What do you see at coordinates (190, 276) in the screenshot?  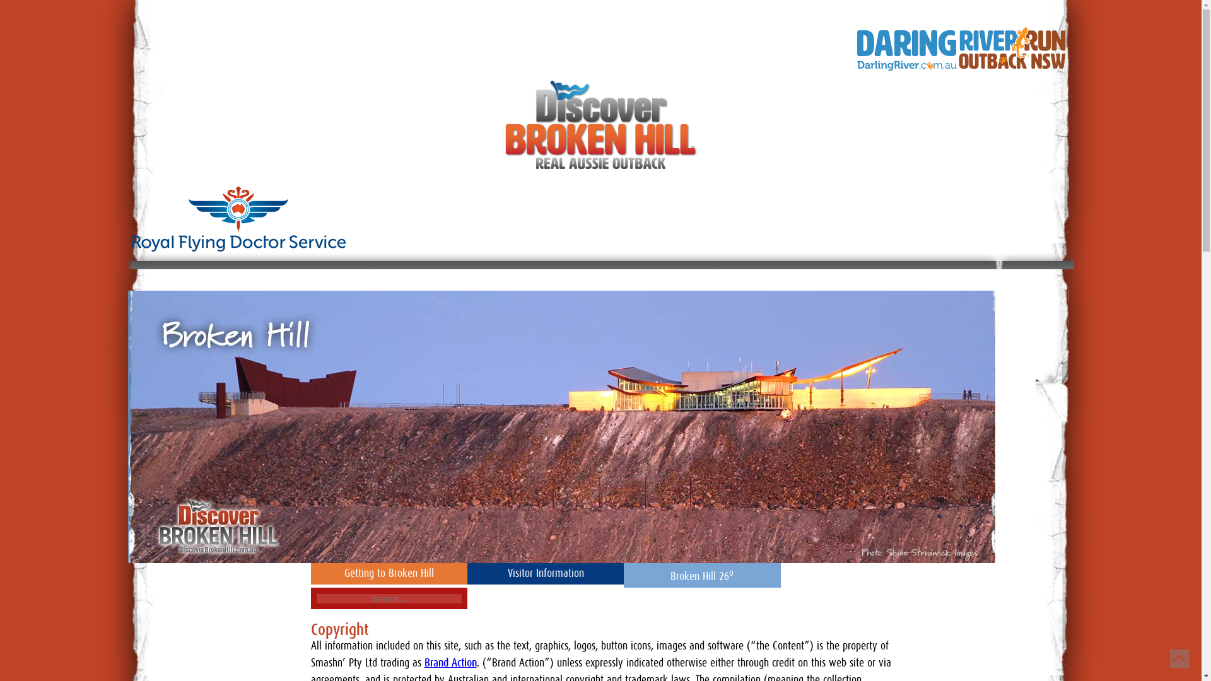 I see `Discover Broken Hill` at bounding box center [190, 276].